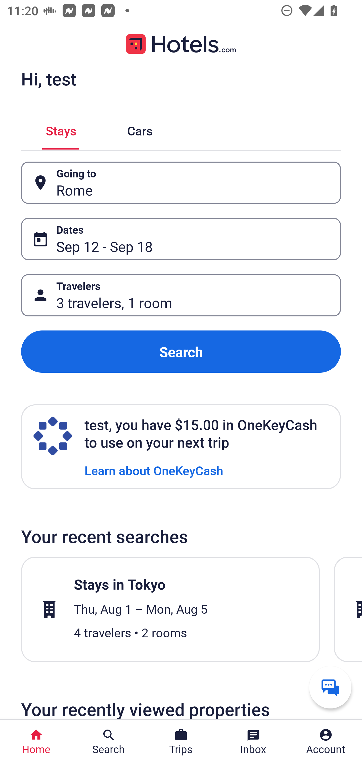 This screenshot has width=362, height=764. What do you see at coordinates (181, 239) in the screenshot?
I see `Dates Button Sep 12 - Sep 18` at bounding box center [181, 239].